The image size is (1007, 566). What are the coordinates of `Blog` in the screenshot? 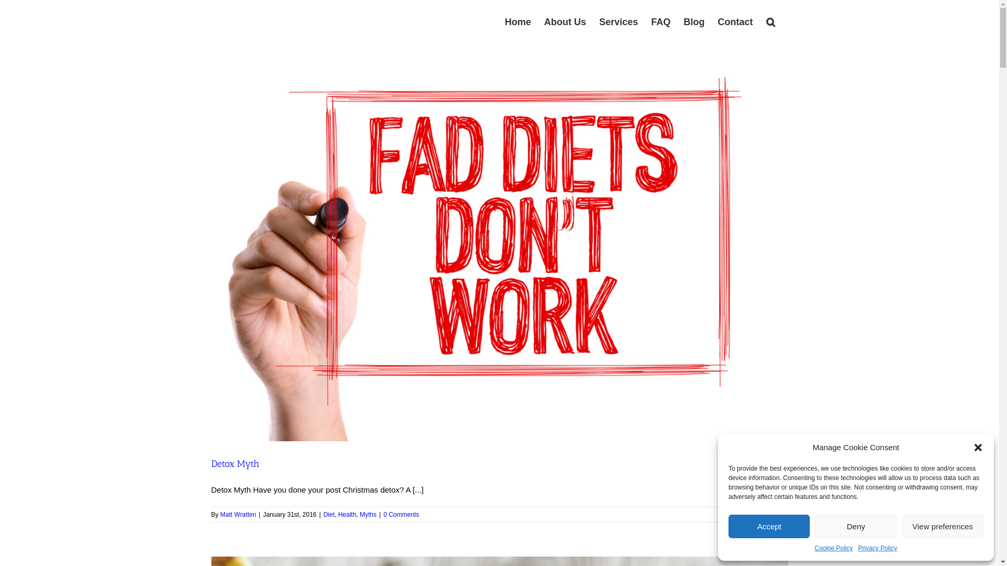 It's located at (694, 22).